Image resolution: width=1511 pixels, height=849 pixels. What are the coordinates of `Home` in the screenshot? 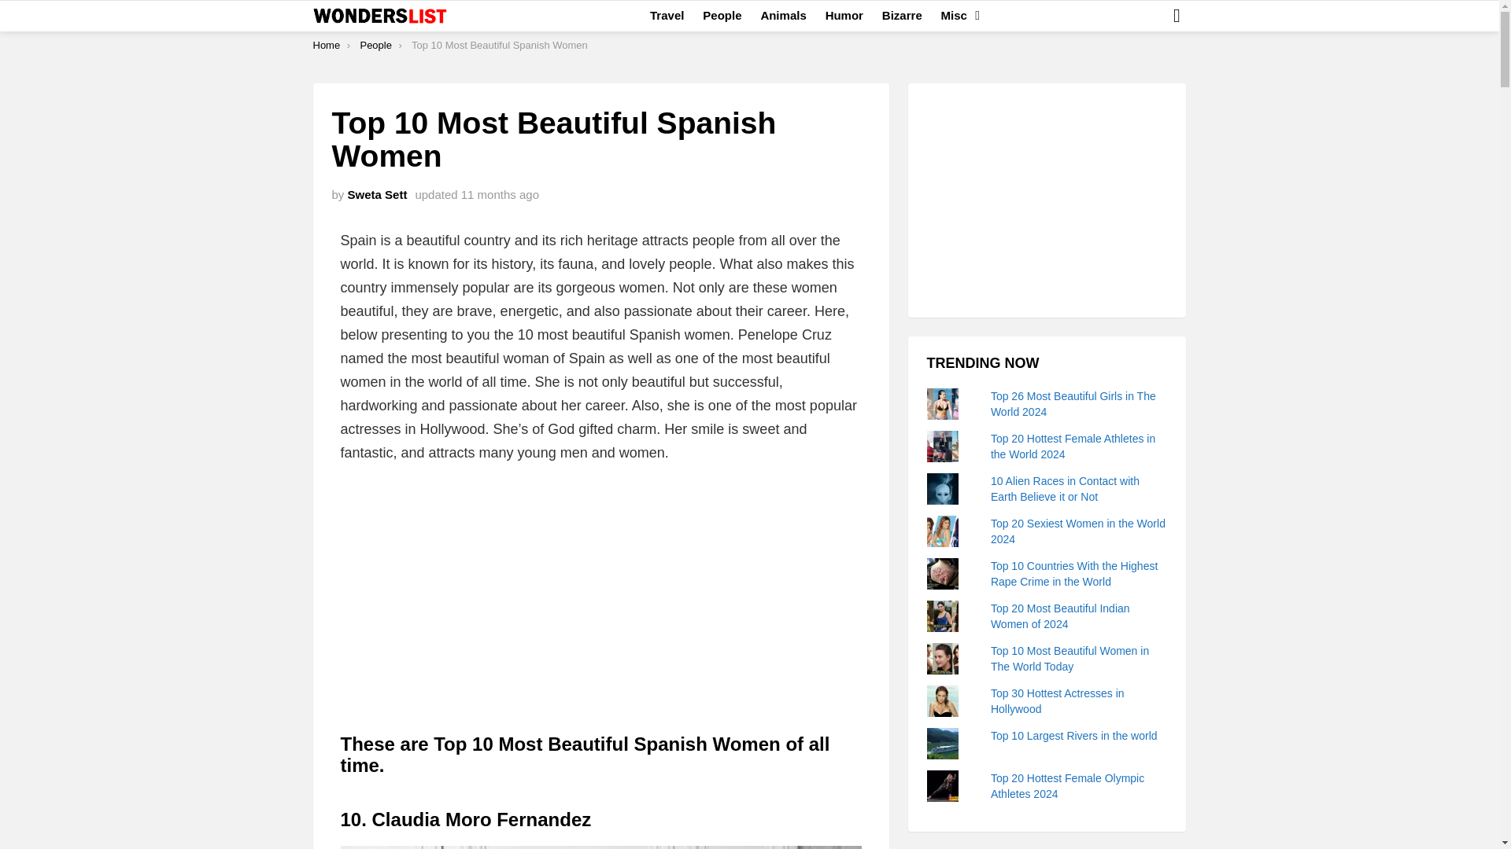 It's located at (327, 44).